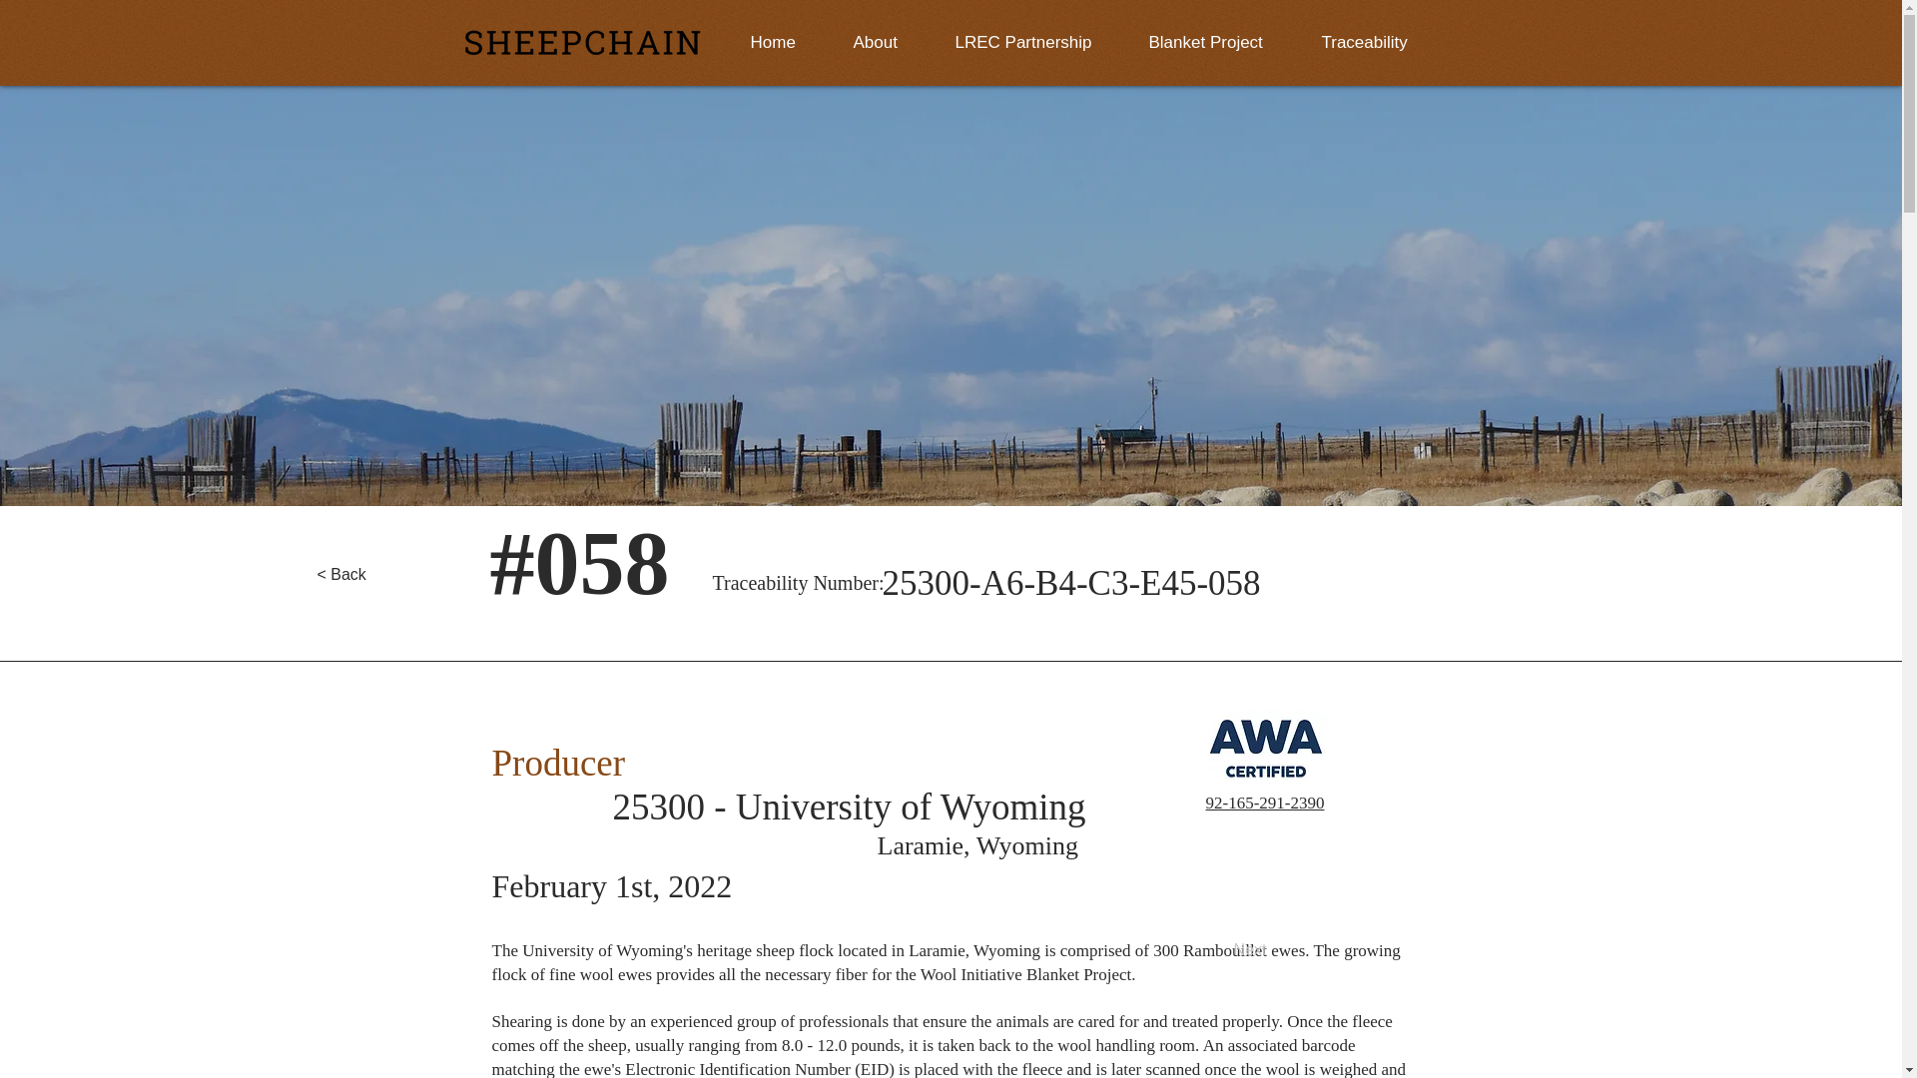 This screenshot has width=1917, height=1078. What do you see at coordinates (776, 42) in the screenshot?
I see `Home` at bounding box center [776, 42].